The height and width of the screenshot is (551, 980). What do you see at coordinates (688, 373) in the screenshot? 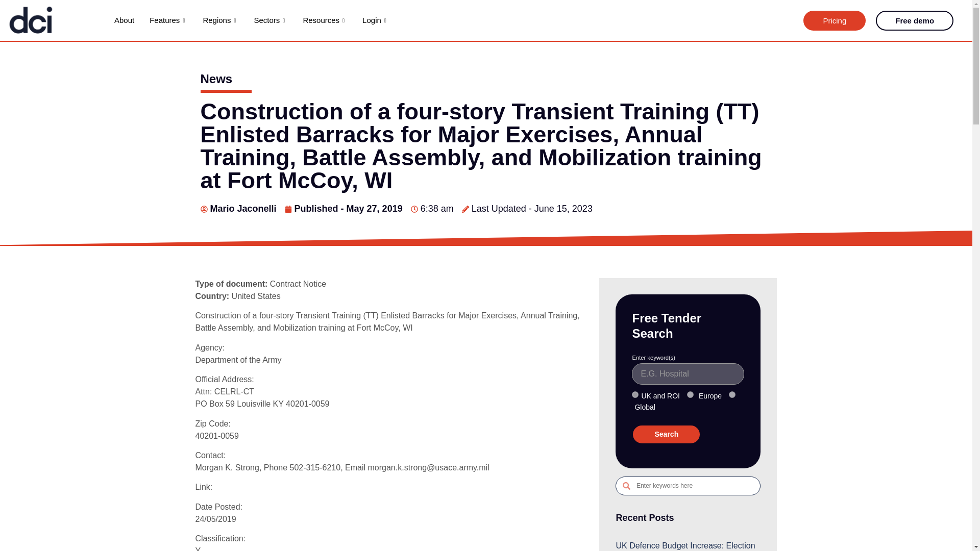
I see `E.G. Hospital` at bounding box center [688, 373].